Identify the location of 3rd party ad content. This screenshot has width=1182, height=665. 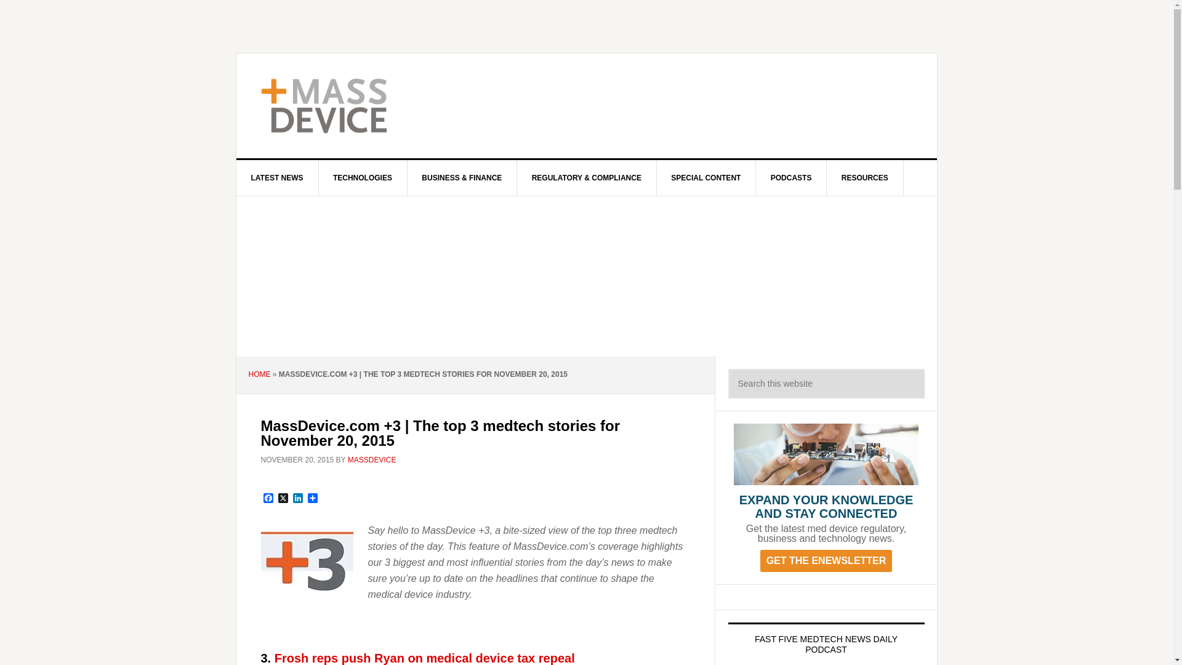
(688, 106).